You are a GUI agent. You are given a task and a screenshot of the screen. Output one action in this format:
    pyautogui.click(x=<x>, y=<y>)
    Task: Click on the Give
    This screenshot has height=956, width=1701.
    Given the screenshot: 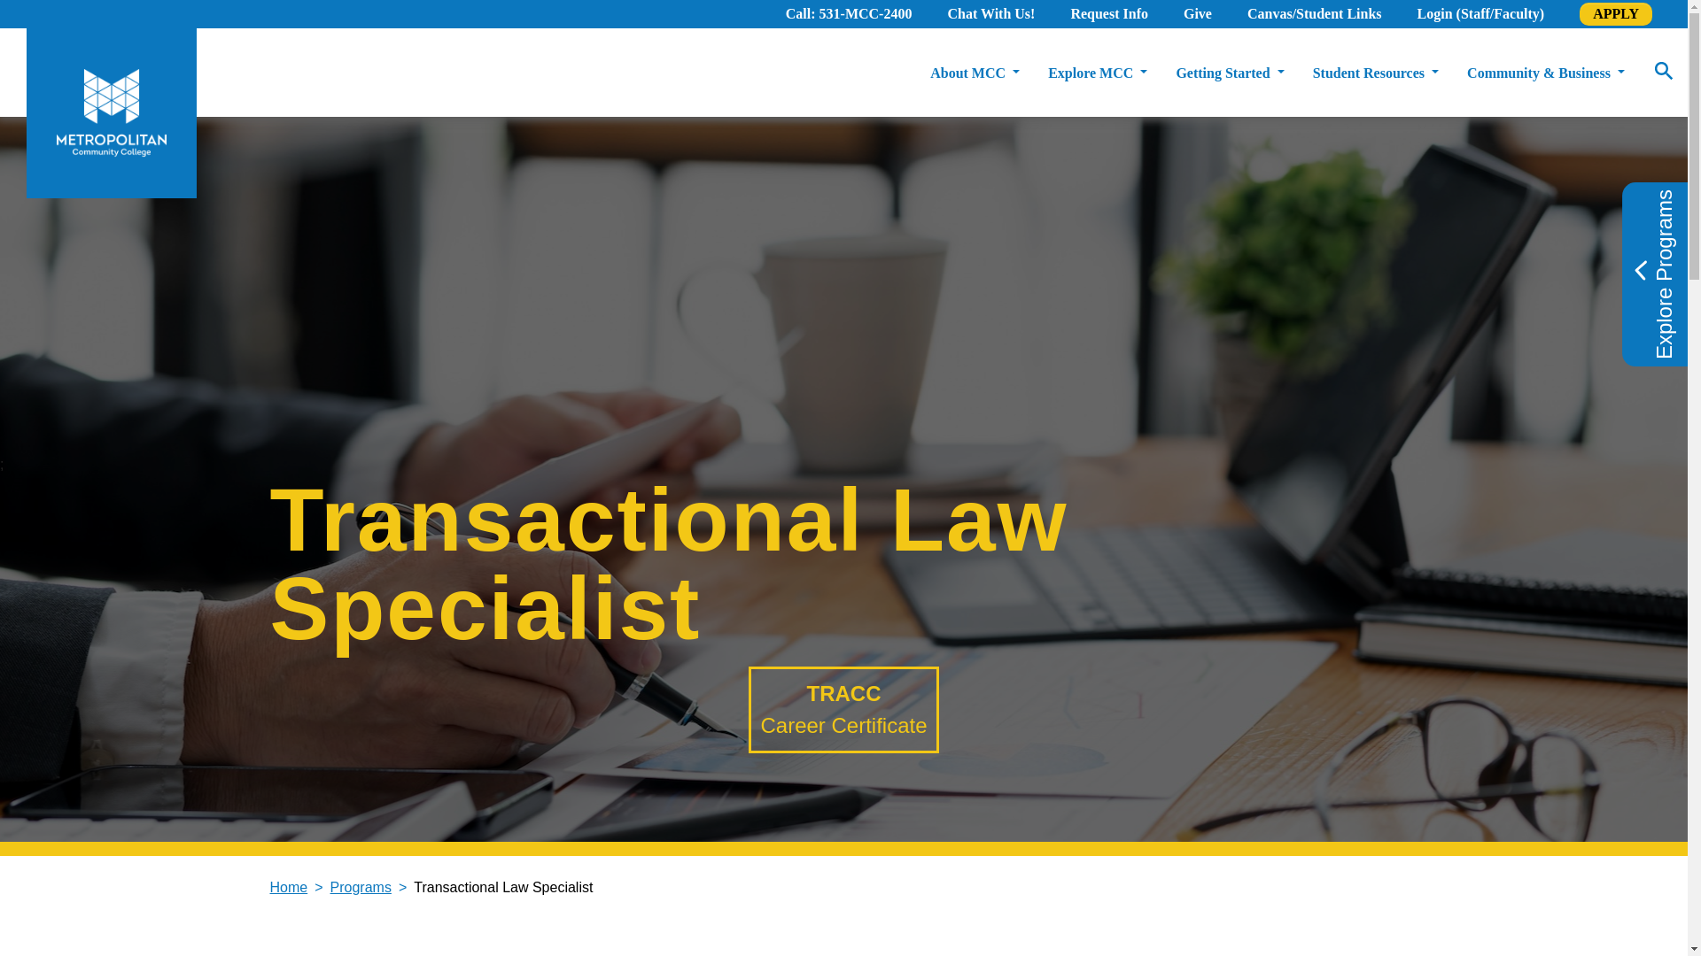 What is the action you would take?
    pyautogui.click(x=1198, y=14)
    